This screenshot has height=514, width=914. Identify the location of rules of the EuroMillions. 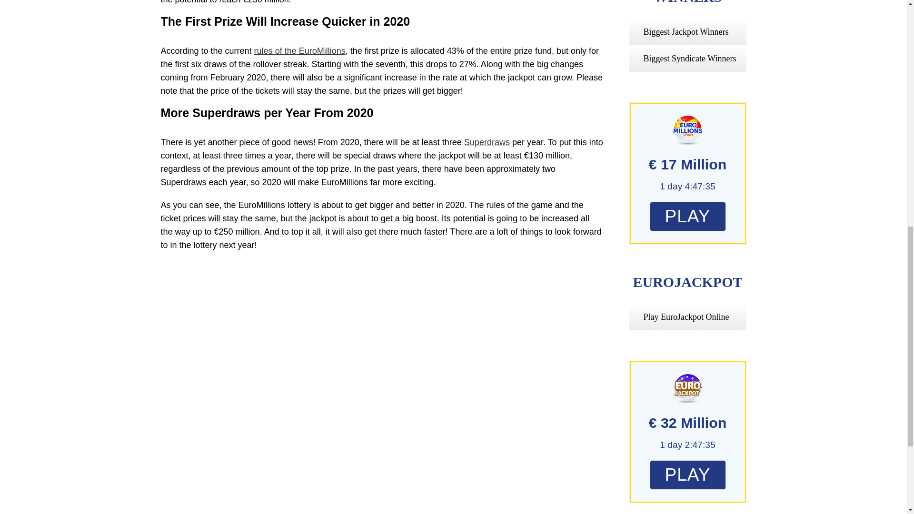
(299, 50).